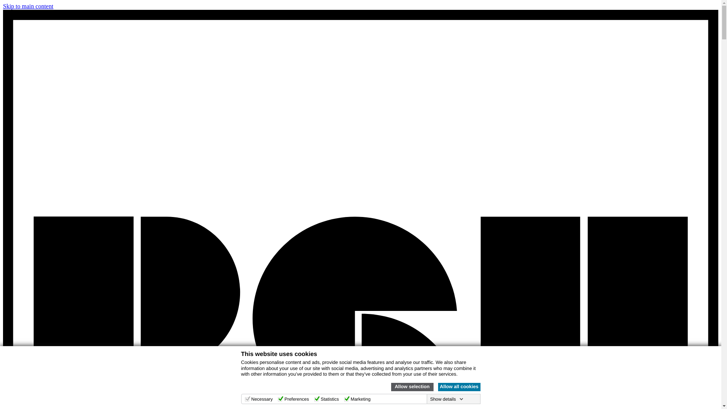 Image resolution: width=727 pixels, height=409 pixels. Describe the element at coordinates (447, 399) in the screenshot. I see `Show details` at that location.